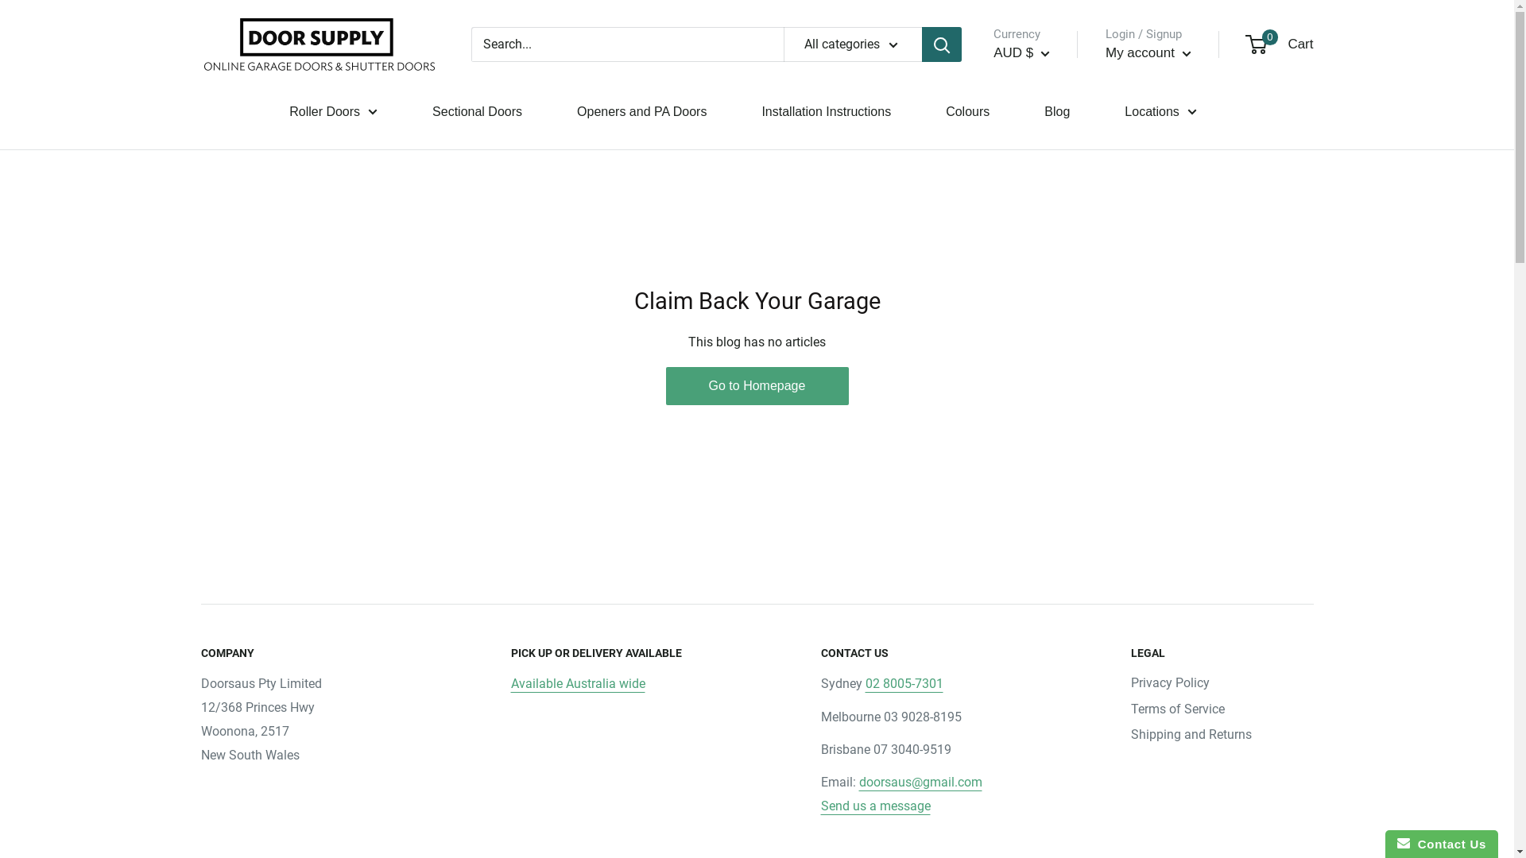 The width and height of the screenshot is (1526, 858). What do you see at coordinates (242, 105) in the screenshot?
I see `QAR` at bounding box center [242, 105].